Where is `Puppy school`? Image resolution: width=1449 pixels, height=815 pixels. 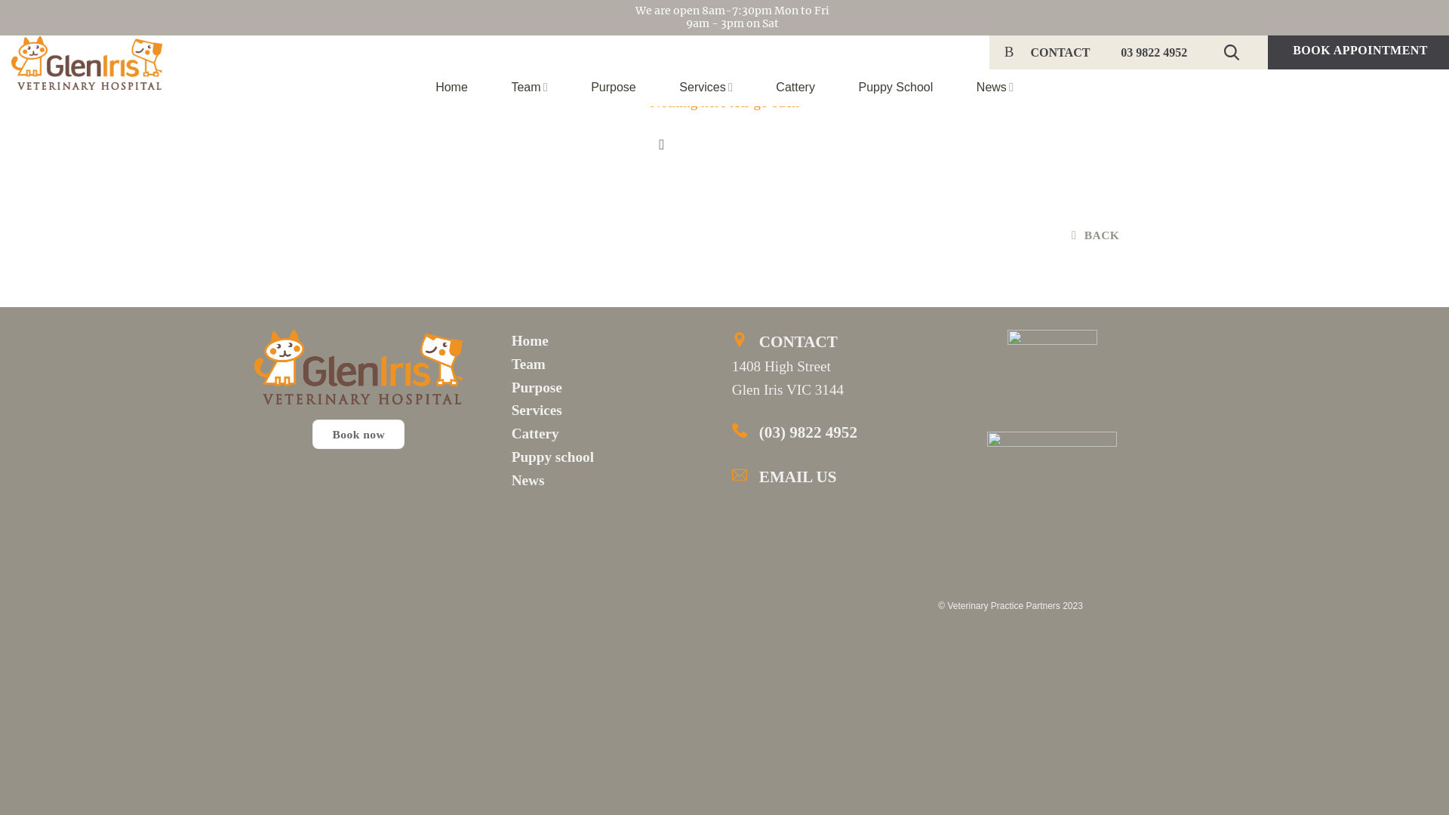 Puppy school is located at coordinates (552, 457).